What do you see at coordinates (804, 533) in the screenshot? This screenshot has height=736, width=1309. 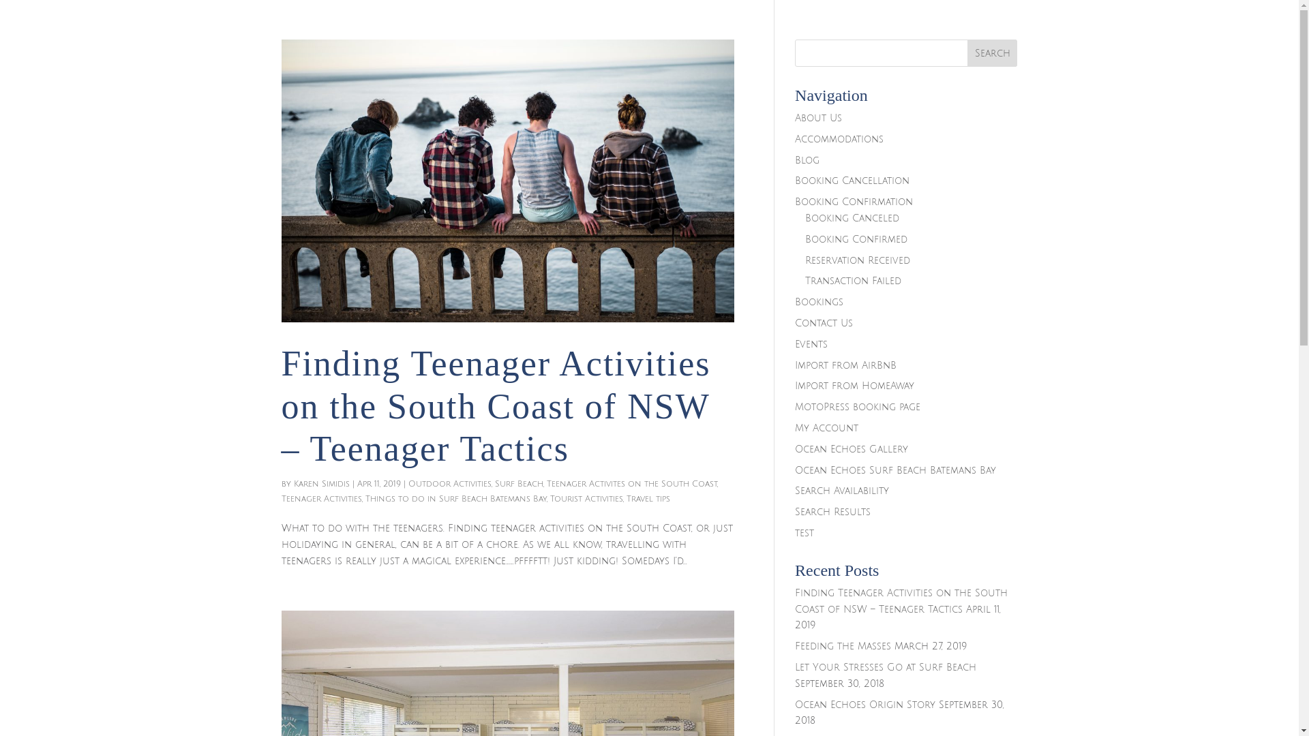 I see `test` at bounding box center [804, 533].